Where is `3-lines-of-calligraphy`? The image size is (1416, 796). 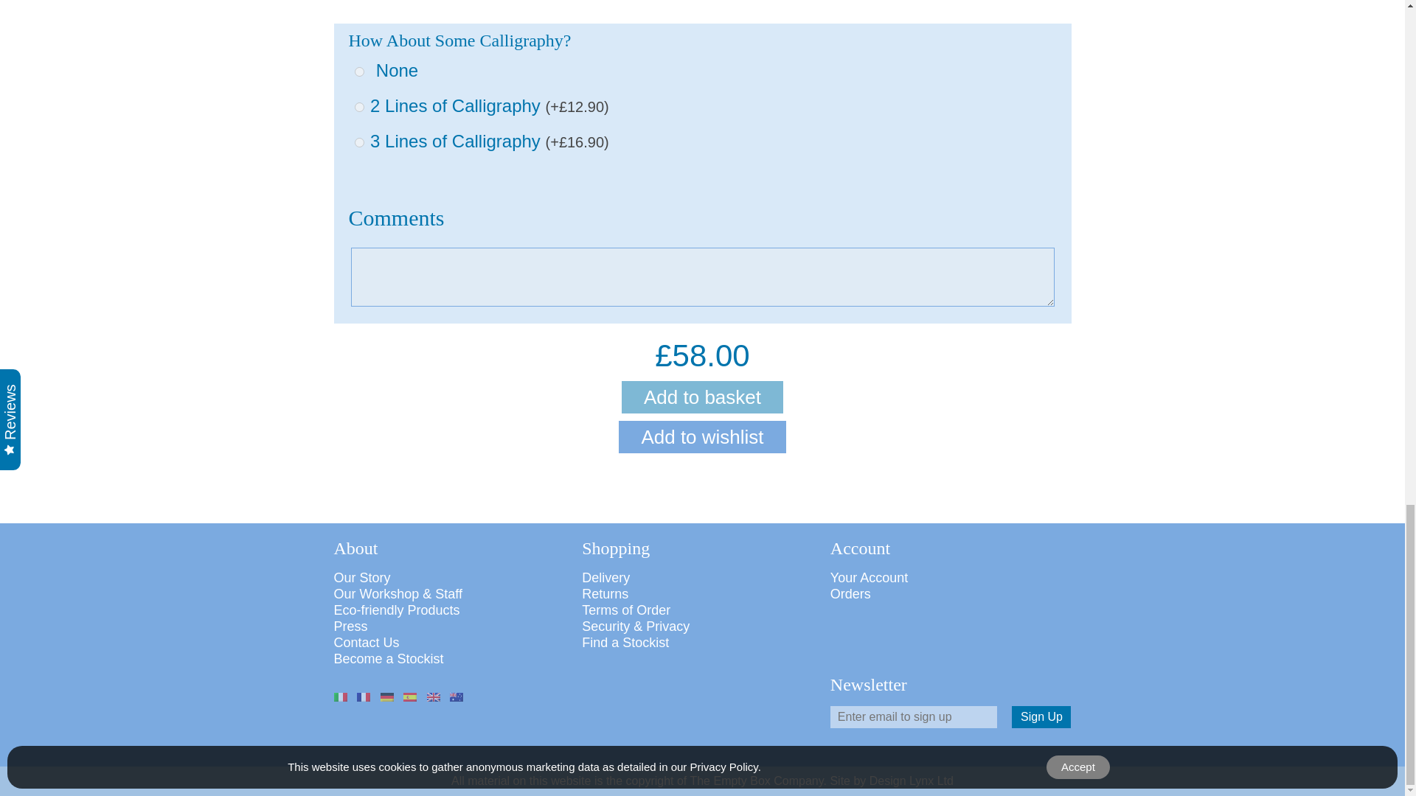
3-lines-of-calligraphy is located at coordinates (358, 142).